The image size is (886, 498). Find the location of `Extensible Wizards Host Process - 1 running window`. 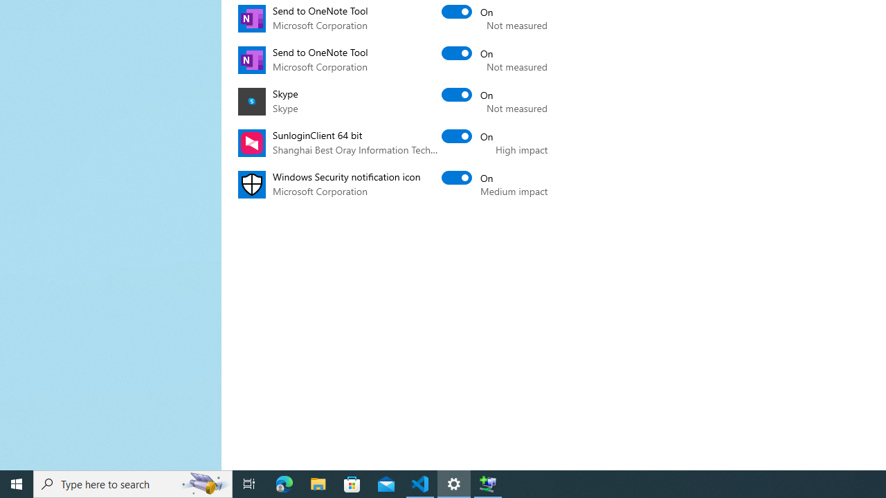

Extensible Wizards Host Process - 1 running window is located at coordinates (487, 484).